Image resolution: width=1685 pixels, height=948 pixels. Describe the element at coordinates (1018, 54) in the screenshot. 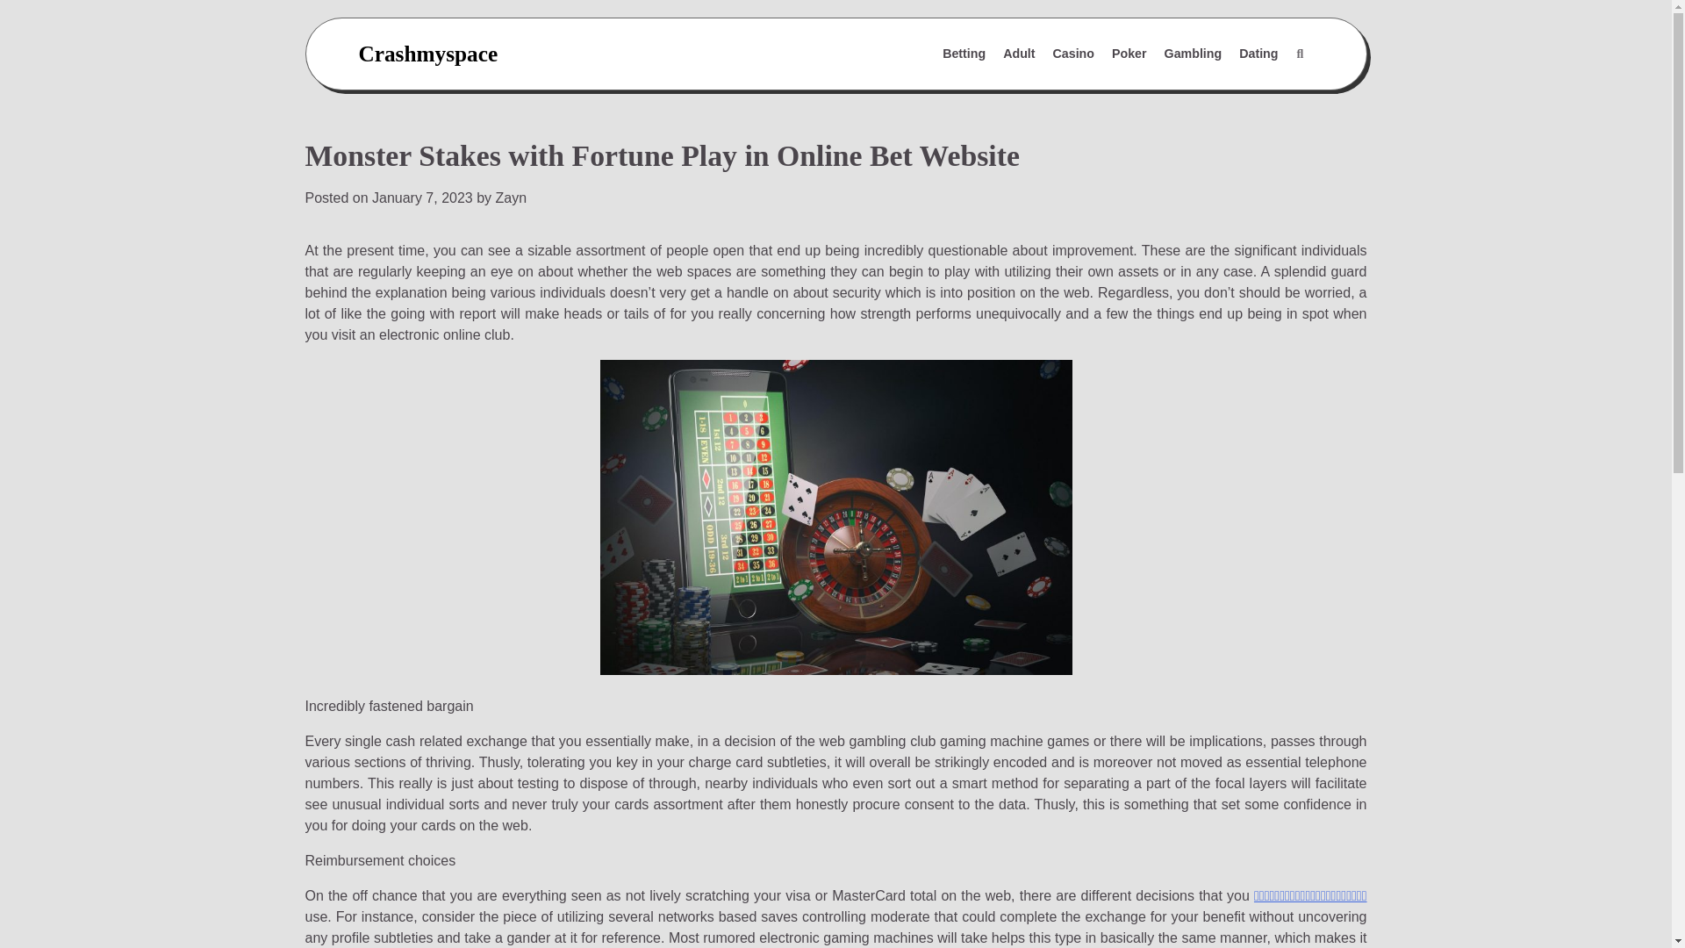

I see `Adult` at that location.